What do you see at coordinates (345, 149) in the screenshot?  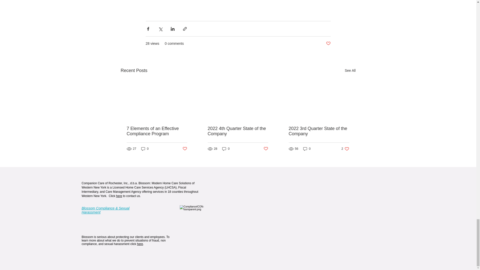 I see `Post not marked as liked` at bounding box center [345, 149].